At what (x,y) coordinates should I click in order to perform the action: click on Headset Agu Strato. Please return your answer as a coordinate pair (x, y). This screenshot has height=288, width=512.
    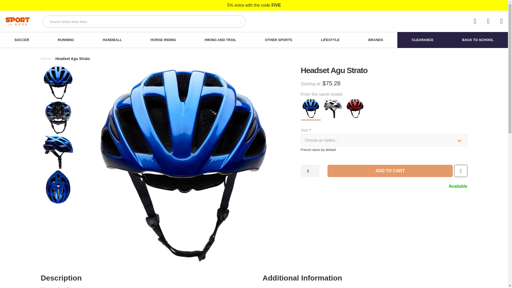
    Looking at the image, I should click on (58, 83).